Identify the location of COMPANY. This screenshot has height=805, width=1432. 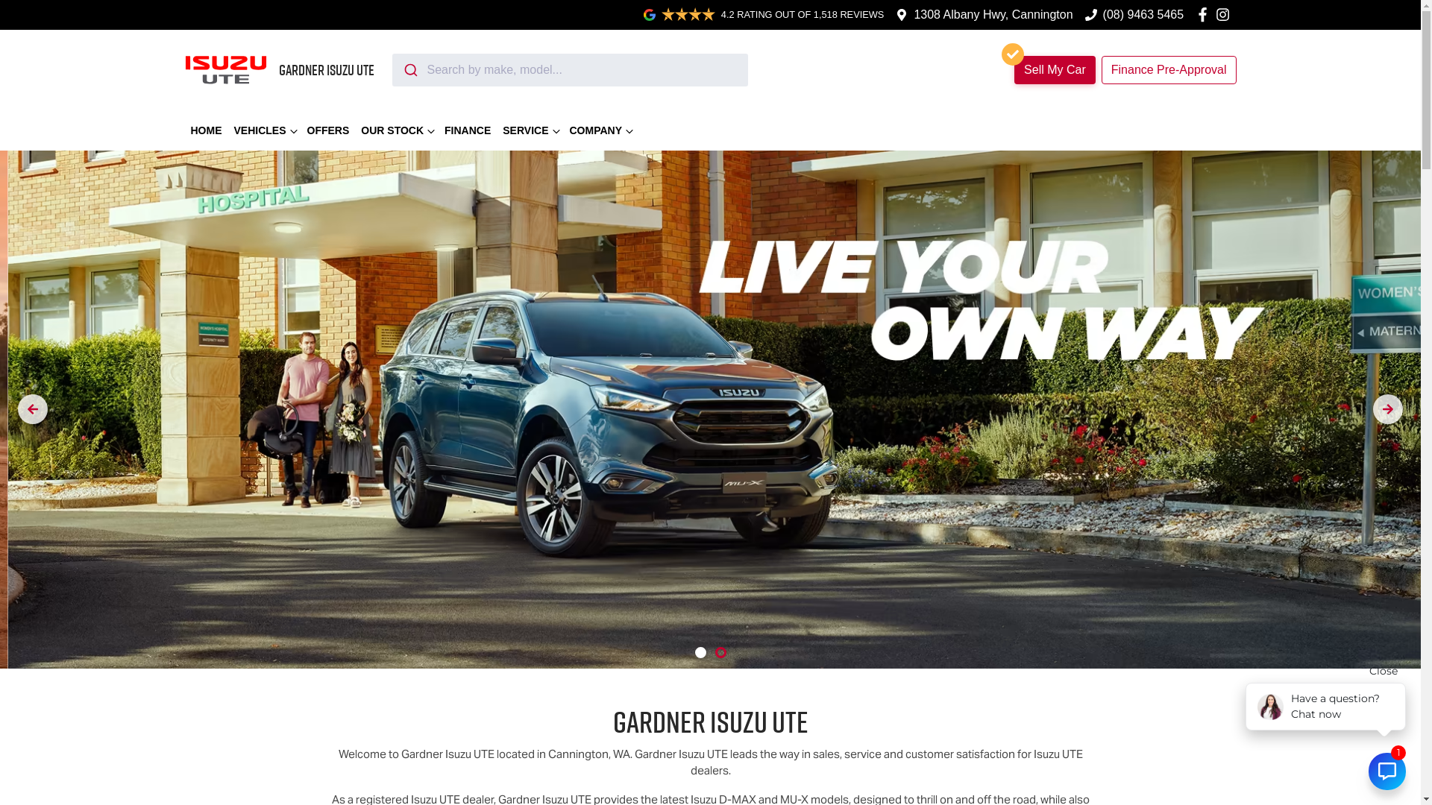
(601, 131).